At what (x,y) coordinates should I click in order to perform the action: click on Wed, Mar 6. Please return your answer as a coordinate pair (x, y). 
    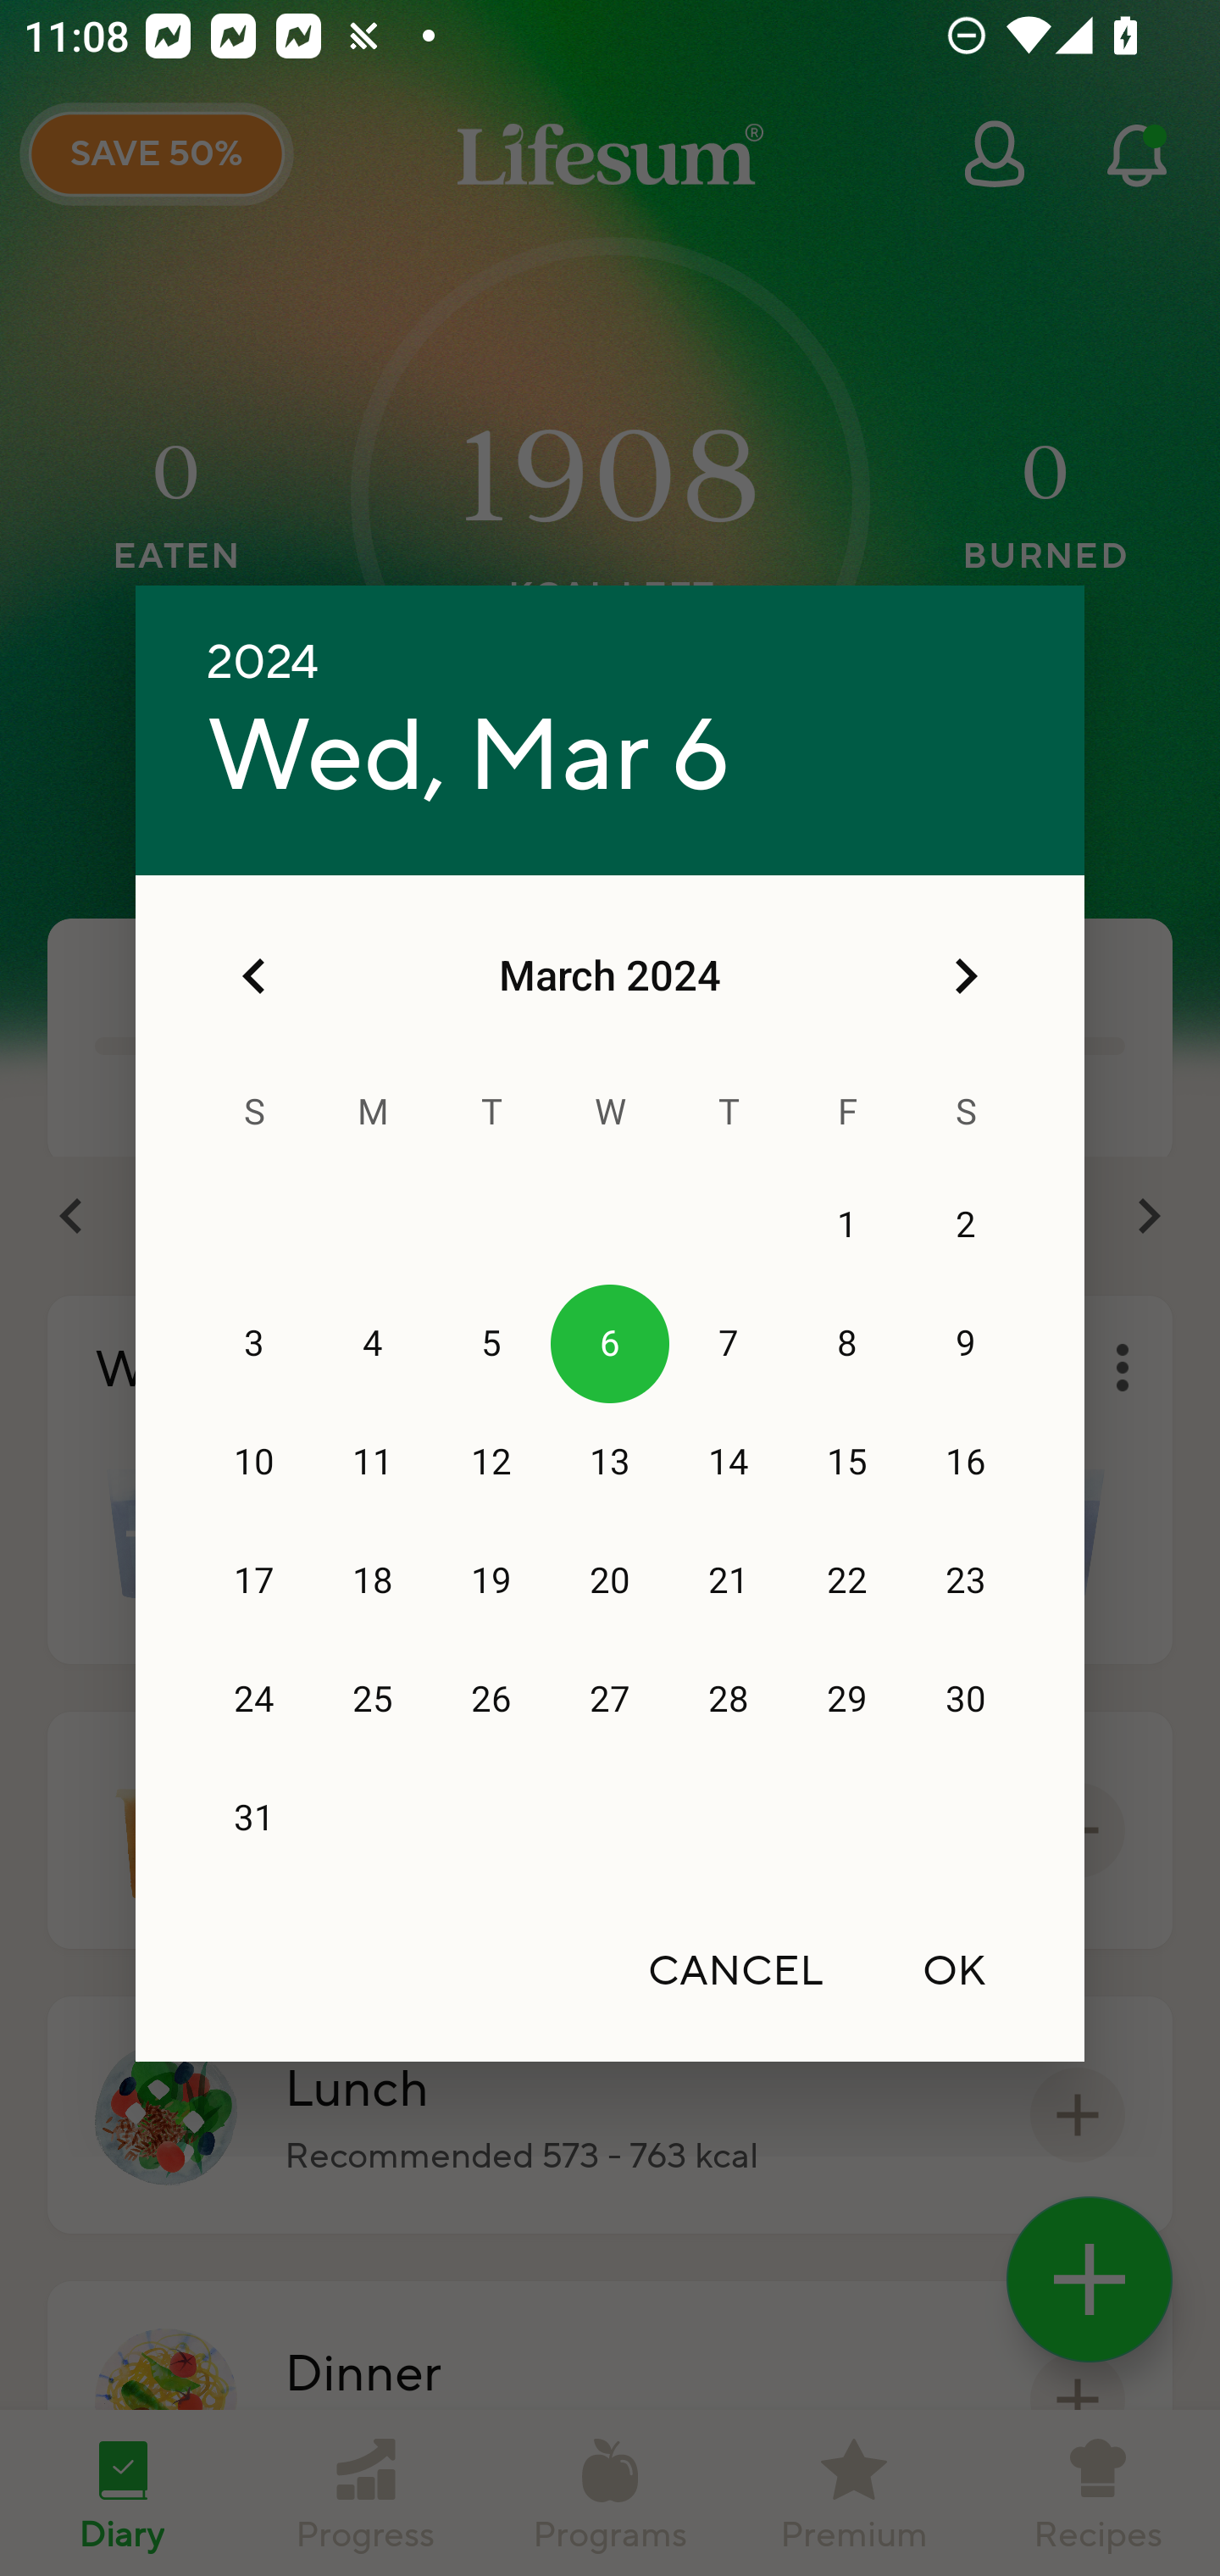
    Looking at the image, I should click on (468, 757).